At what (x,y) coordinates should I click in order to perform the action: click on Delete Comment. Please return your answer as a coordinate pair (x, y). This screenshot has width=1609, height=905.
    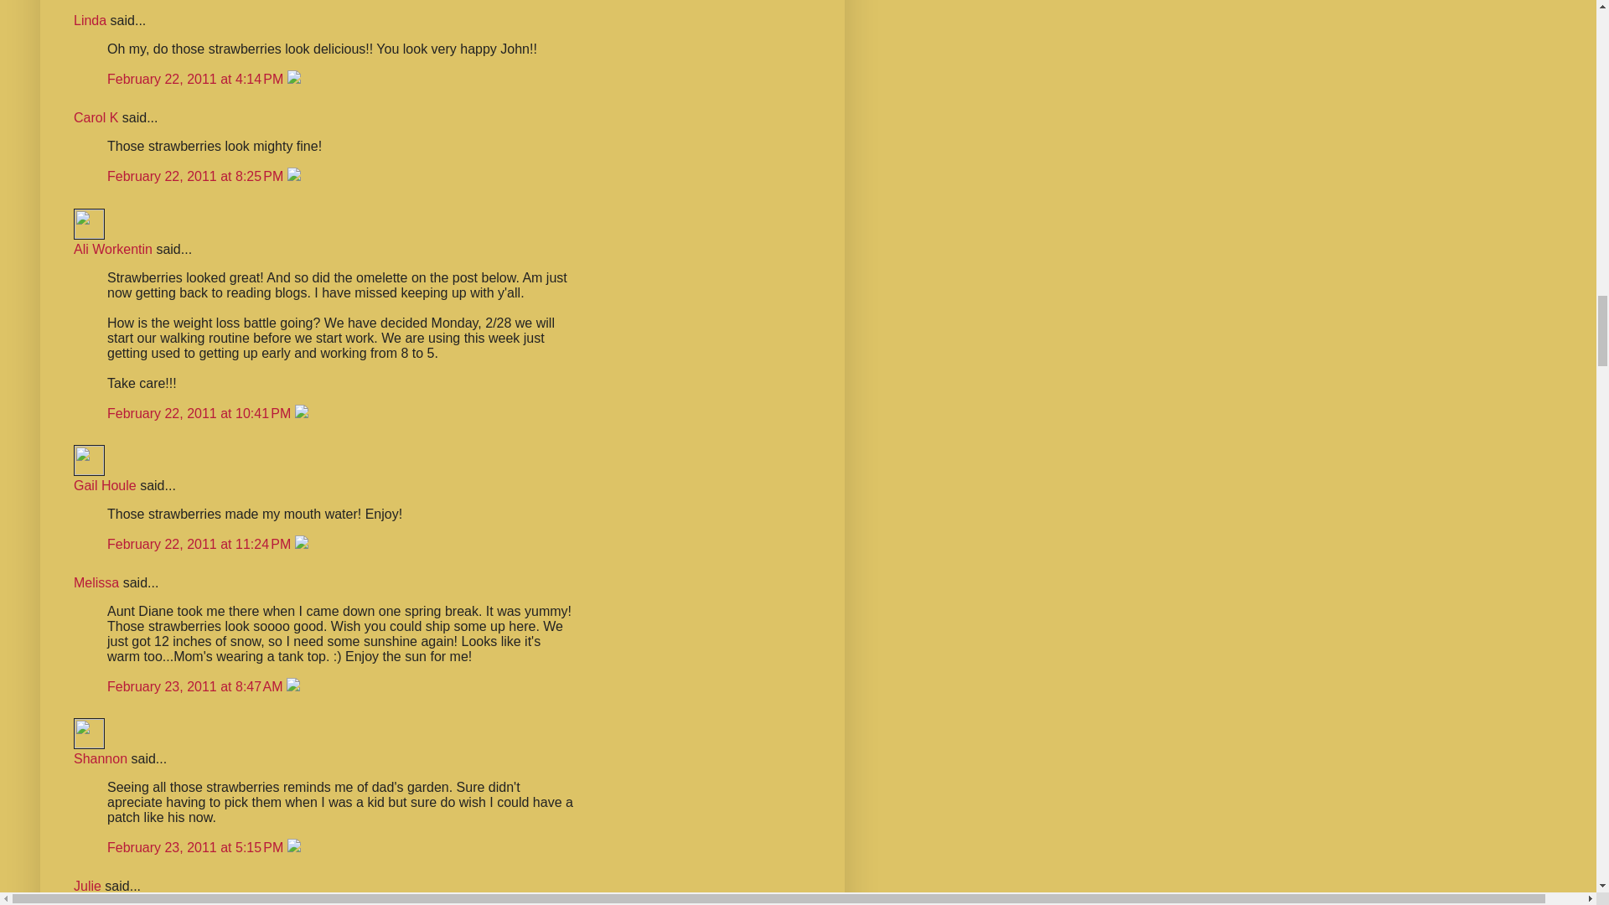
    Looking at the image, I should click on (294, 79).